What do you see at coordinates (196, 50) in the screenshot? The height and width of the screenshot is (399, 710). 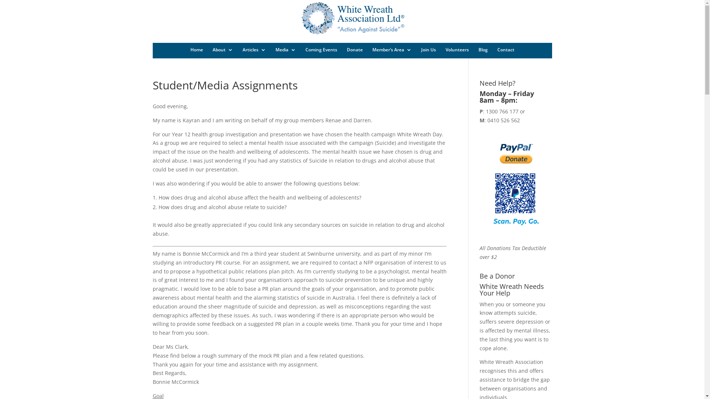 I see `Home` at bounding box center [196, 50].